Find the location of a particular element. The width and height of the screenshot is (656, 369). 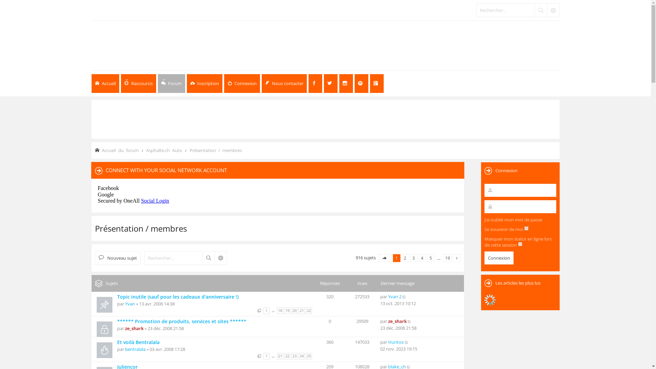

Inscription is located at coordinates (204, 83).